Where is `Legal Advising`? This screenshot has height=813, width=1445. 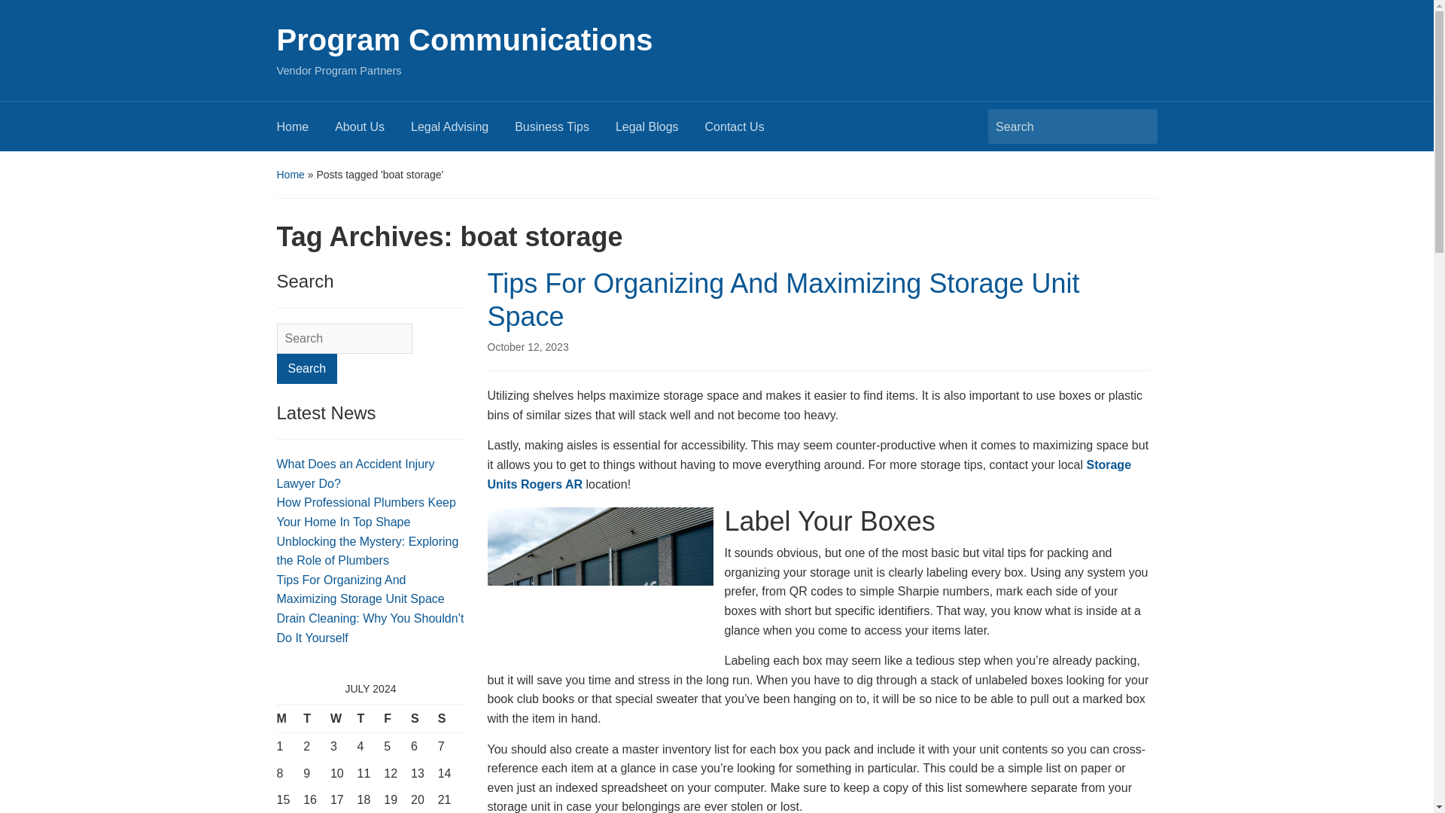
Legal Advising is located at coordinates (462, 131).